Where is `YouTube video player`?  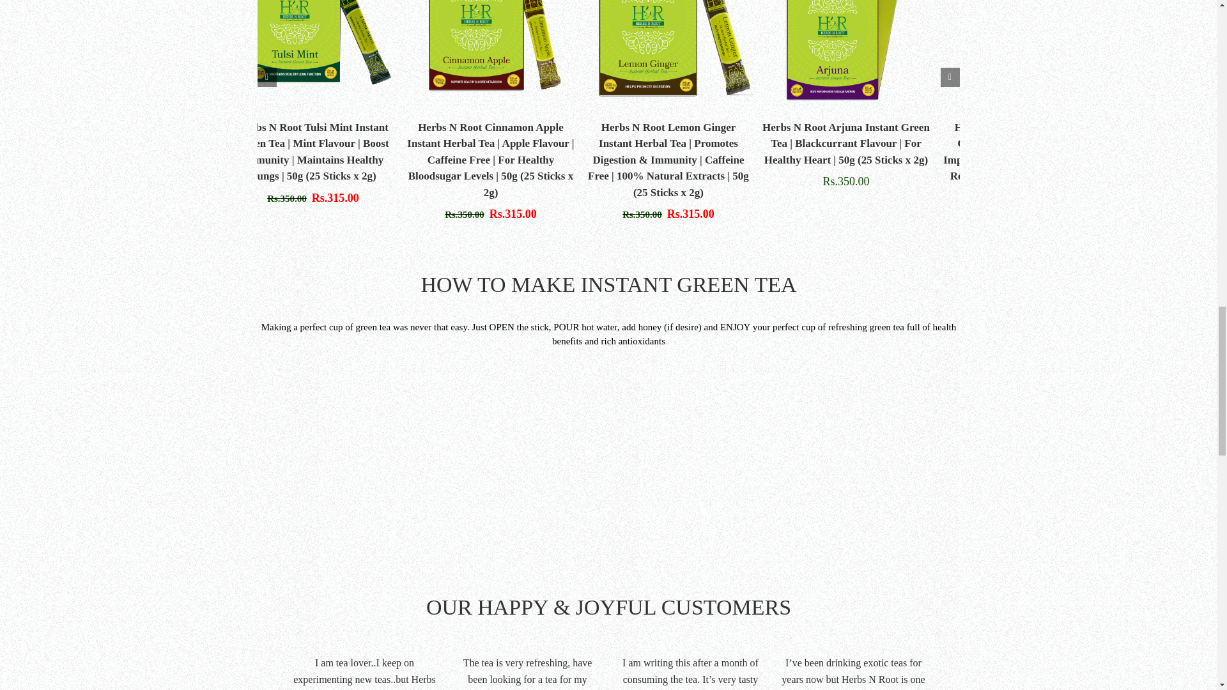 YouTube video player is located at coordinates (608, 462).